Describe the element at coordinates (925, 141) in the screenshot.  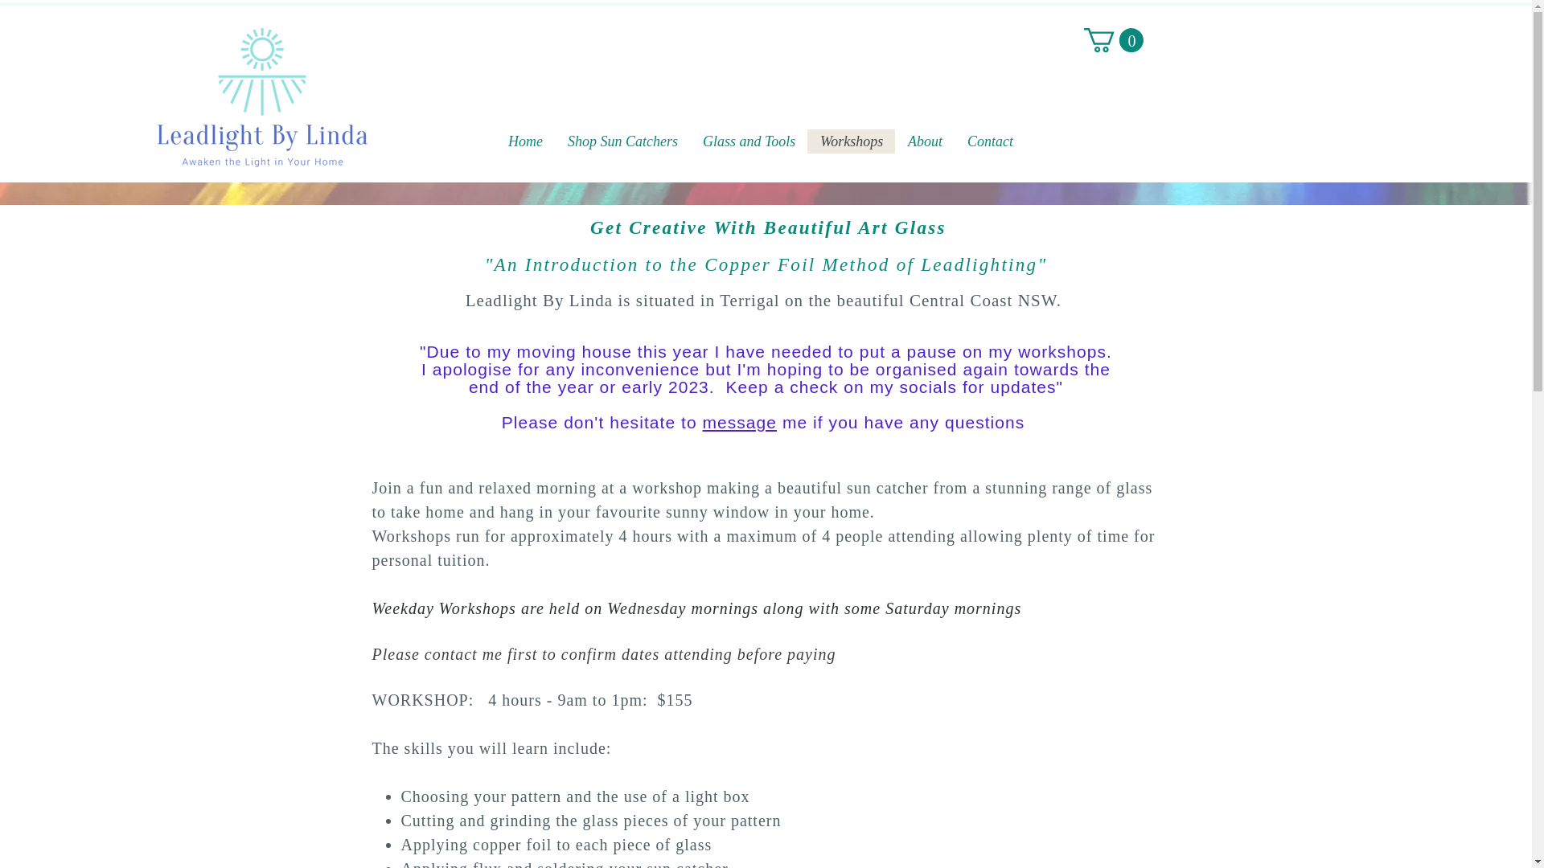
I see `About` at that location.